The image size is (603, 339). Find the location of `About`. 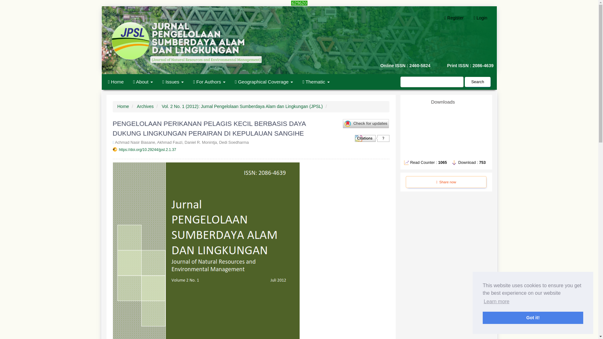

About is located at coordinates (143, 82).